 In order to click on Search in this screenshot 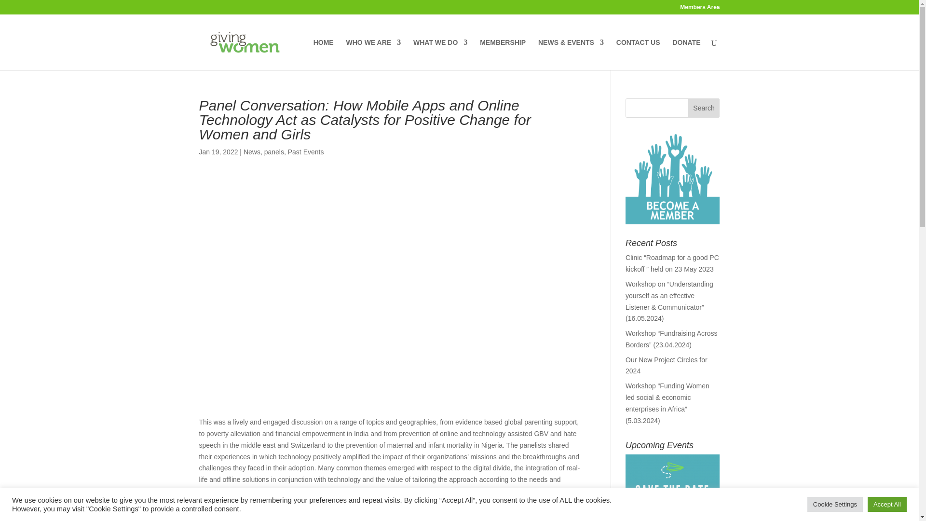, I will do `click(704, 108)`.